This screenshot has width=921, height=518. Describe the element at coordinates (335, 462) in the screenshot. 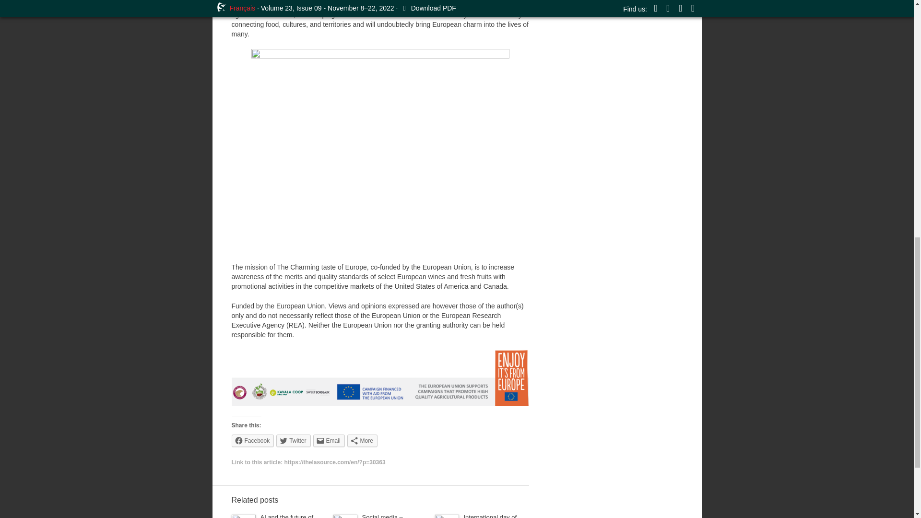

I see `Link to this article` at that location.